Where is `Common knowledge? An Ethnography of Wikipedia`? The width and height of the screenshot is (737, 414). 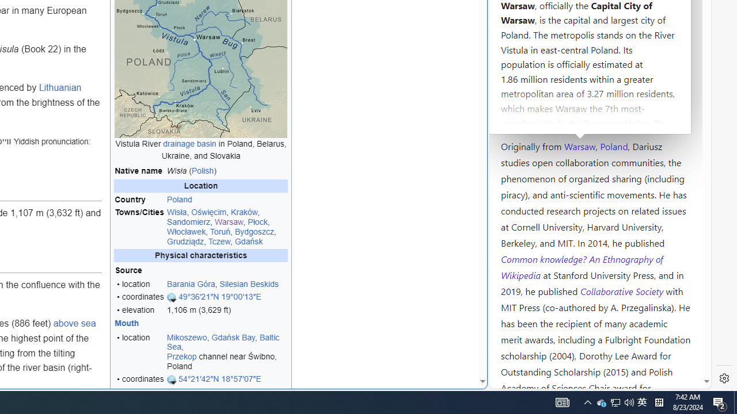 Common knowledge? An Ethnography of Wikipedia is located at coordinates (582, 267).